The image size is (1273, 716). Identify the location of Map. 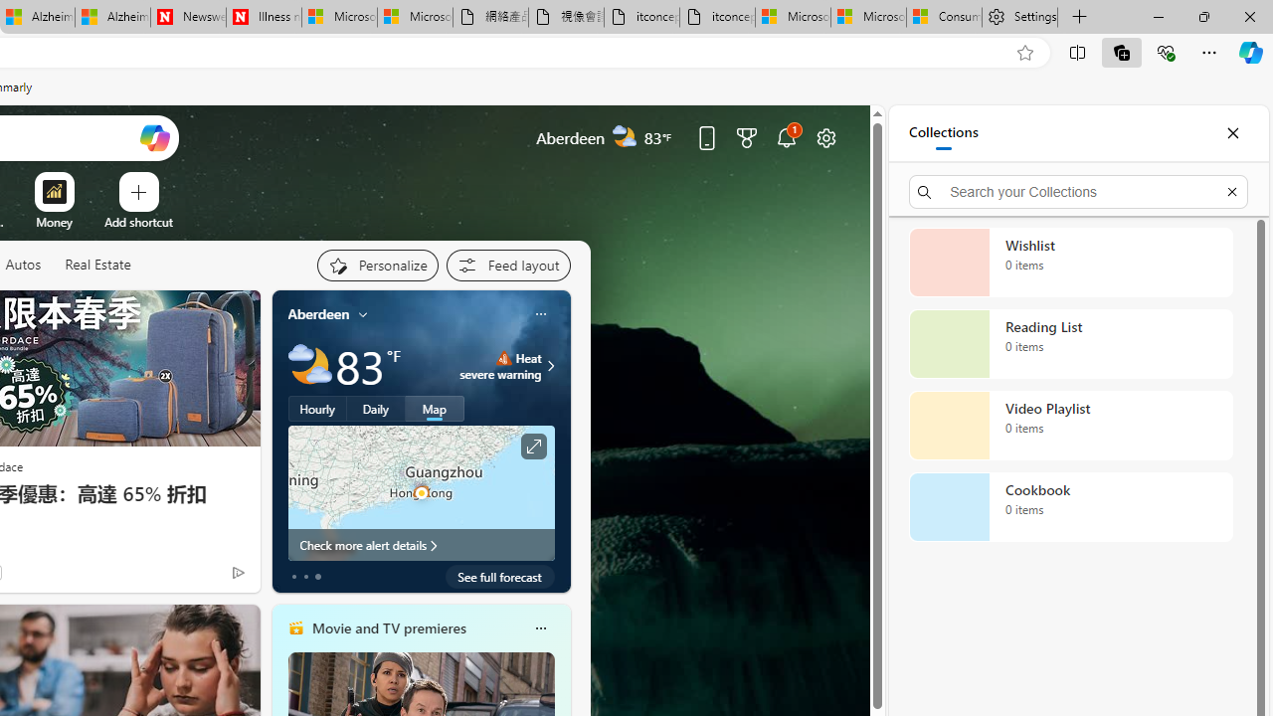
(435, 409).